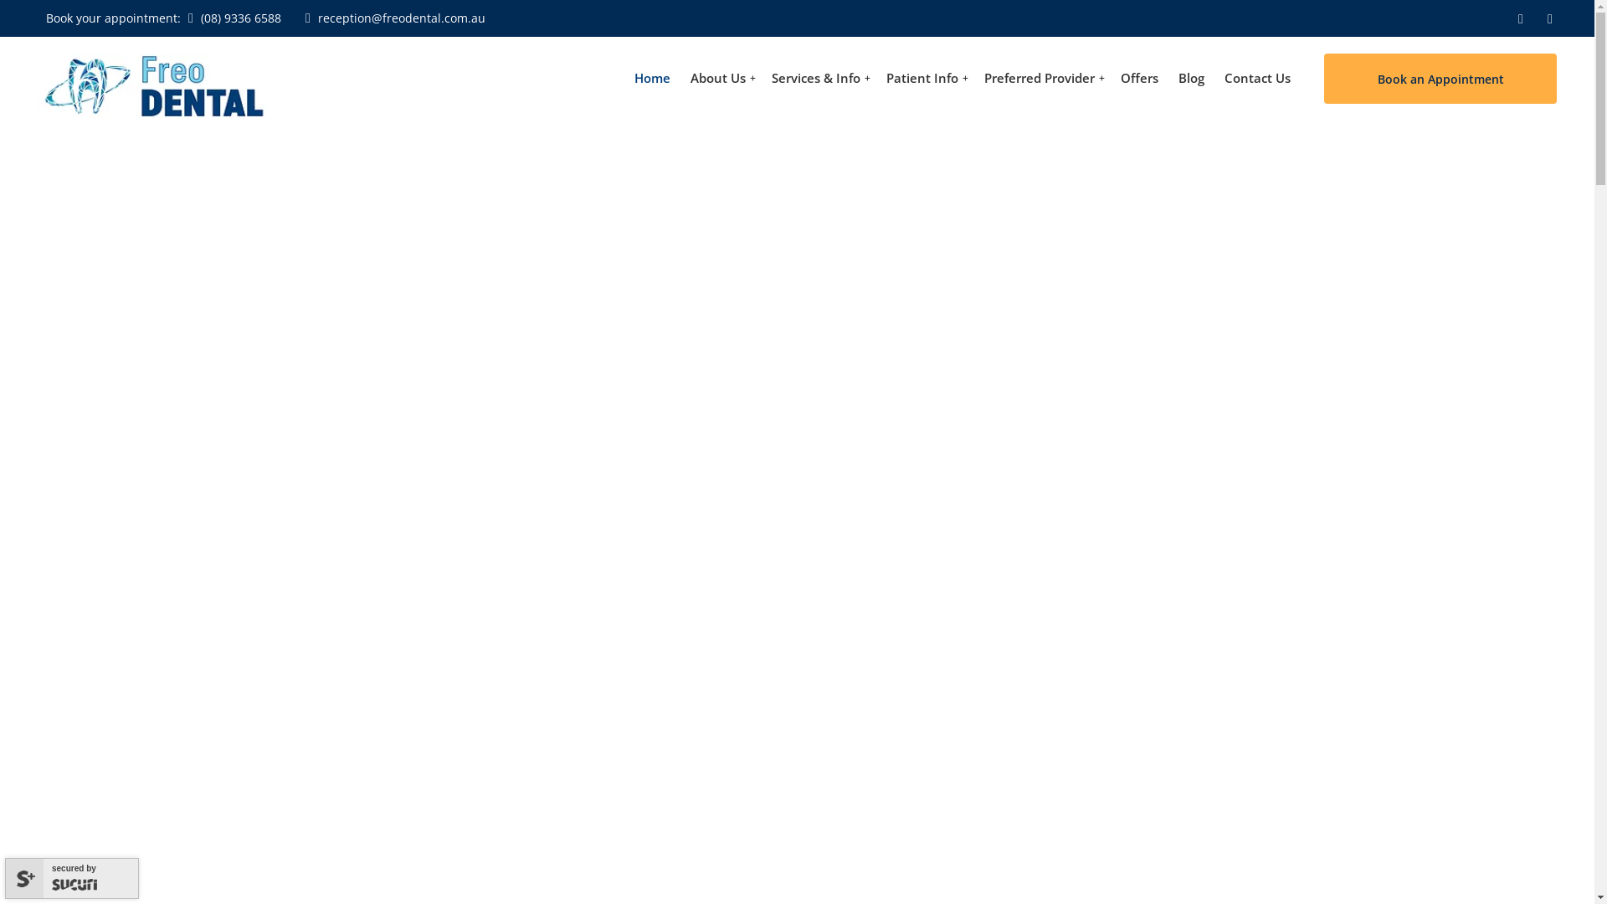  What do you see at coordinates (721, 79) in the screenshot?
I see `About Us
+` at bounding box center [721, 79].